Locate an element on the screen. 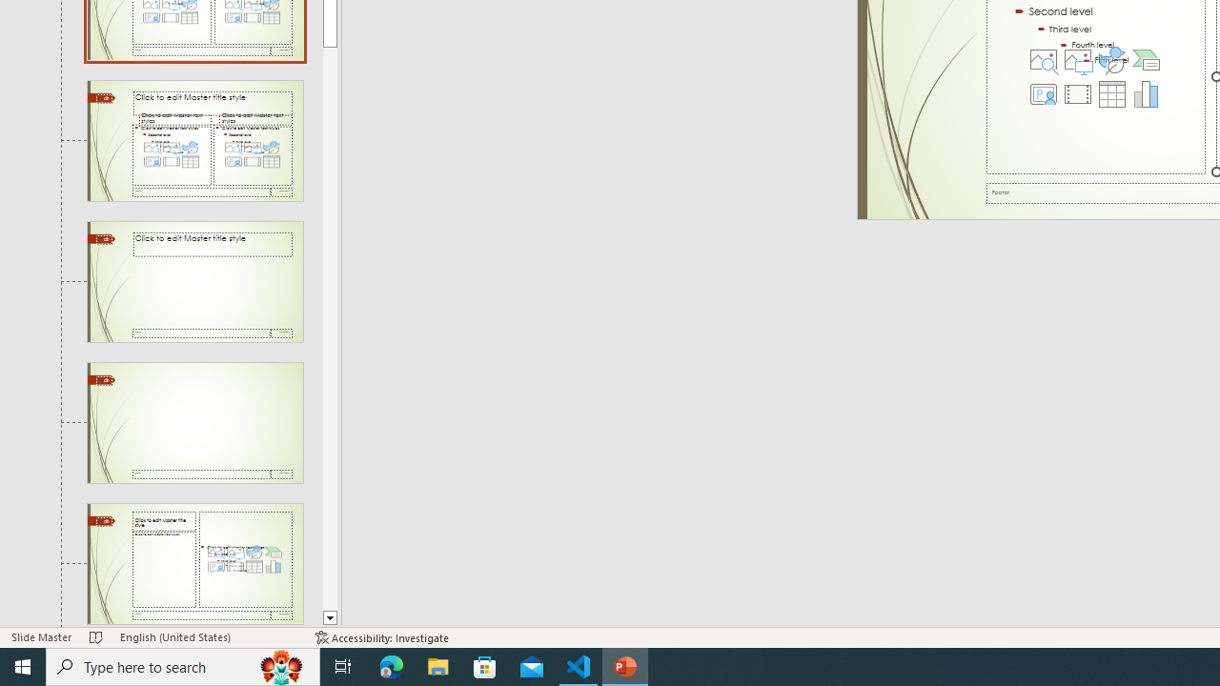 Image resolution: width=1220 pixels, height=686 pixels. Insert a SmartArt Graphic is located at coordinates (1146, 59).